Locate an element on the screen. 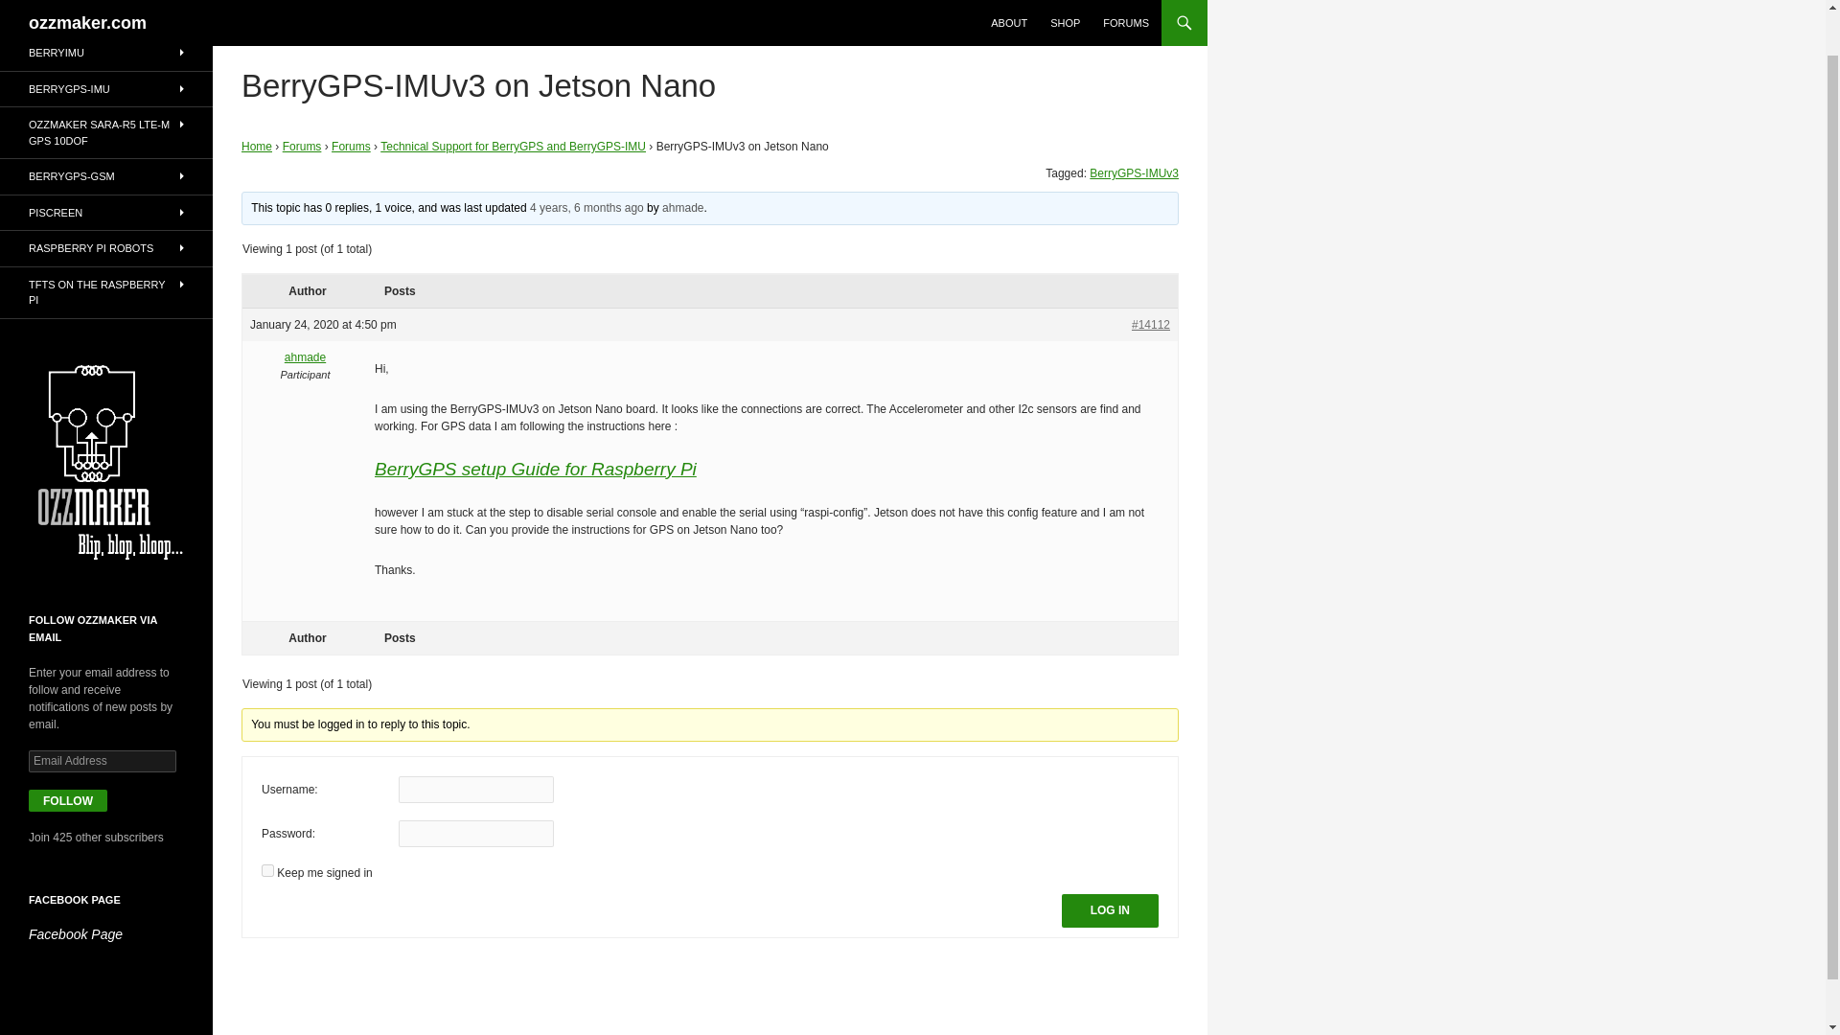 The width and height of the screenshot is (1840, 1035). View ahmade's profile is located at coordinates (682, 207).